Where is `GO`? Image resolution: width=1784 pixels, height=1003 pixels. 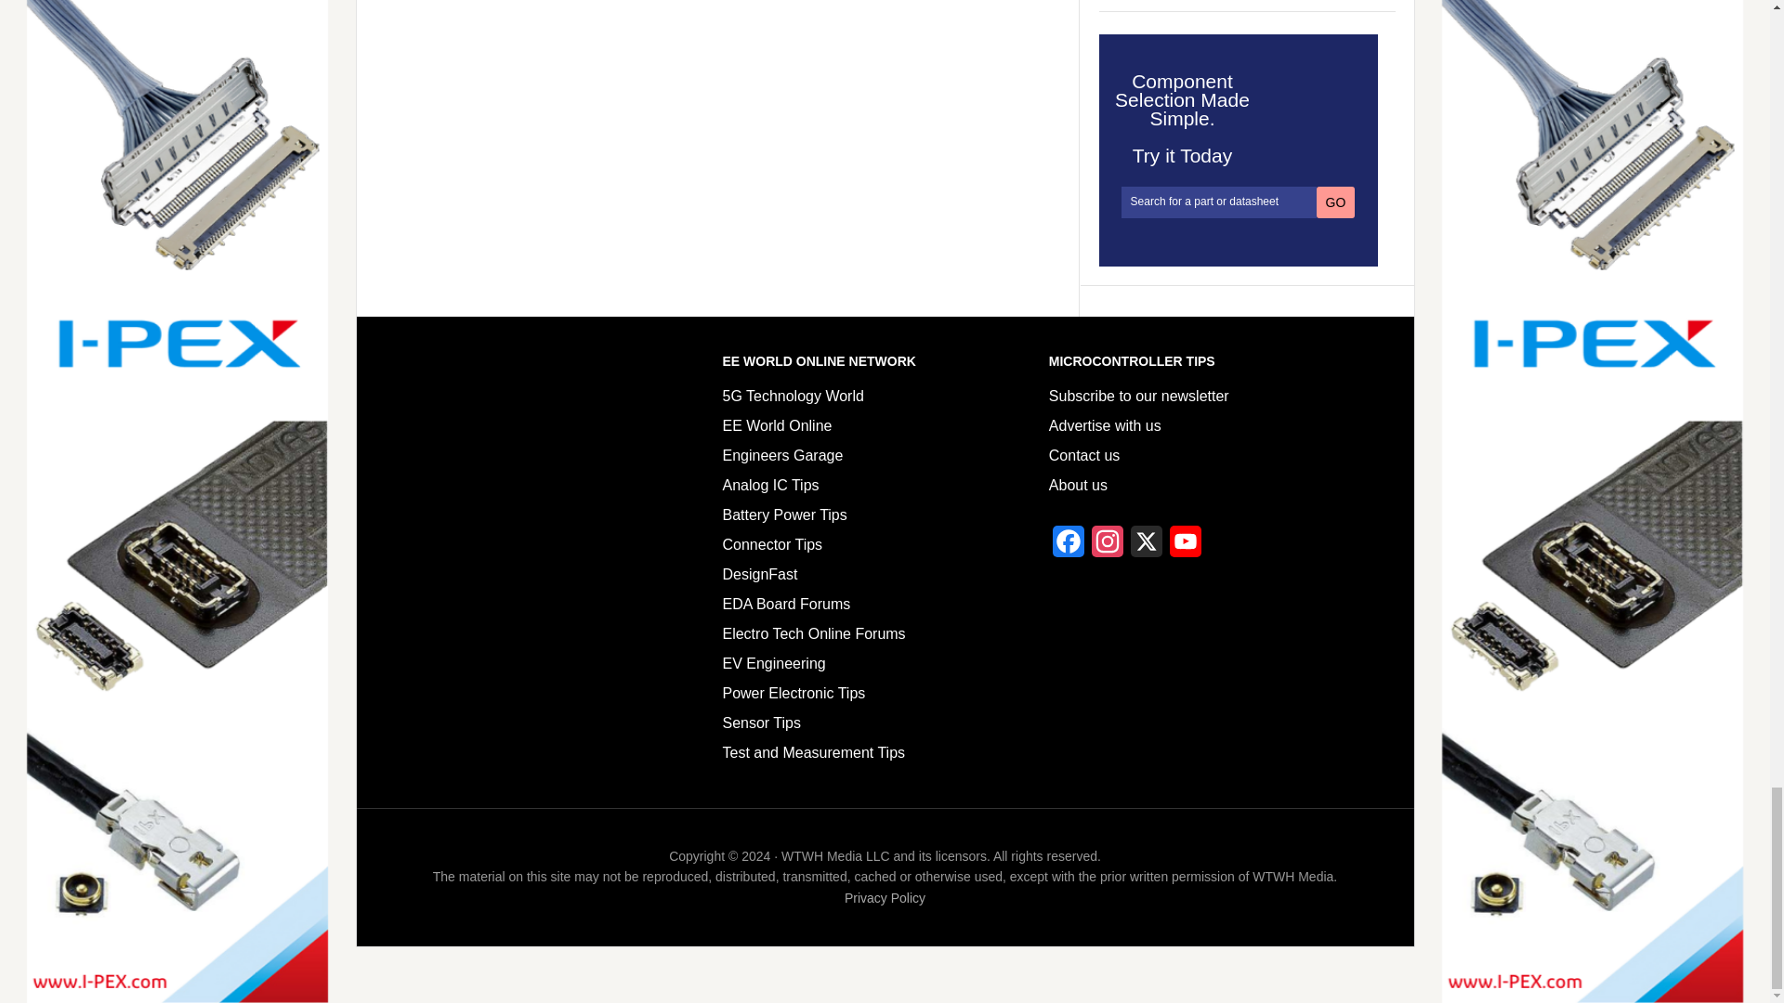 GO is located at coordinates (1336, 202).